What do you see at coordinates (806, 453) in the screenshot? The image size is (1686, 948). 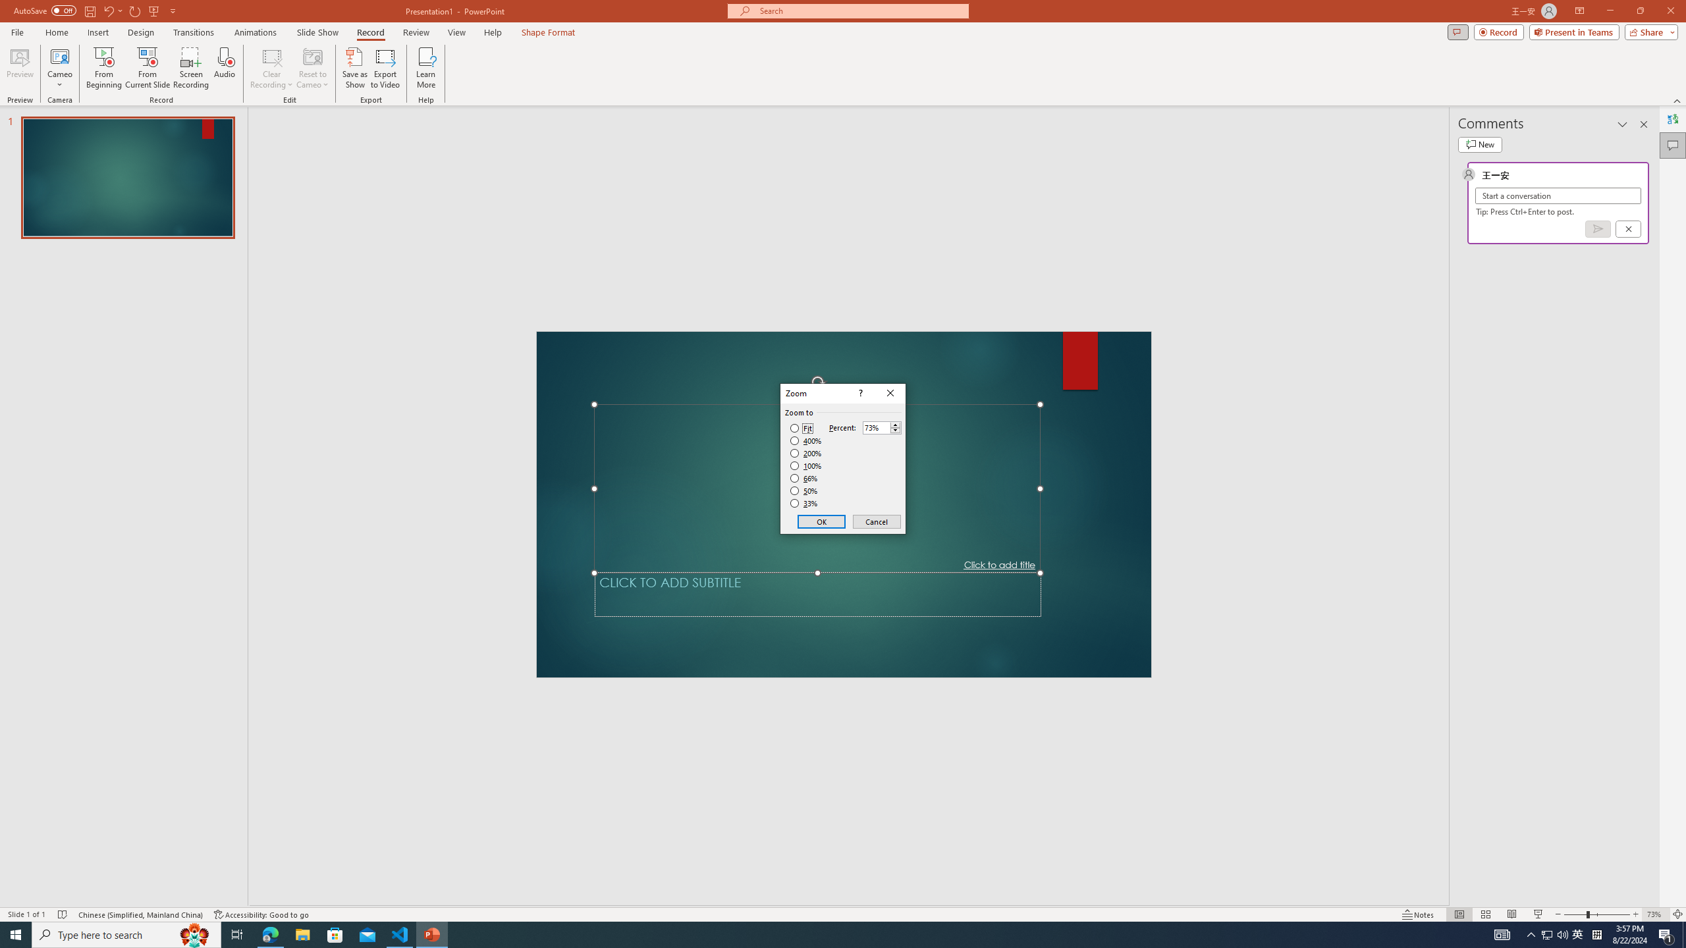 I see `200%` at bounding box center [806, 453].